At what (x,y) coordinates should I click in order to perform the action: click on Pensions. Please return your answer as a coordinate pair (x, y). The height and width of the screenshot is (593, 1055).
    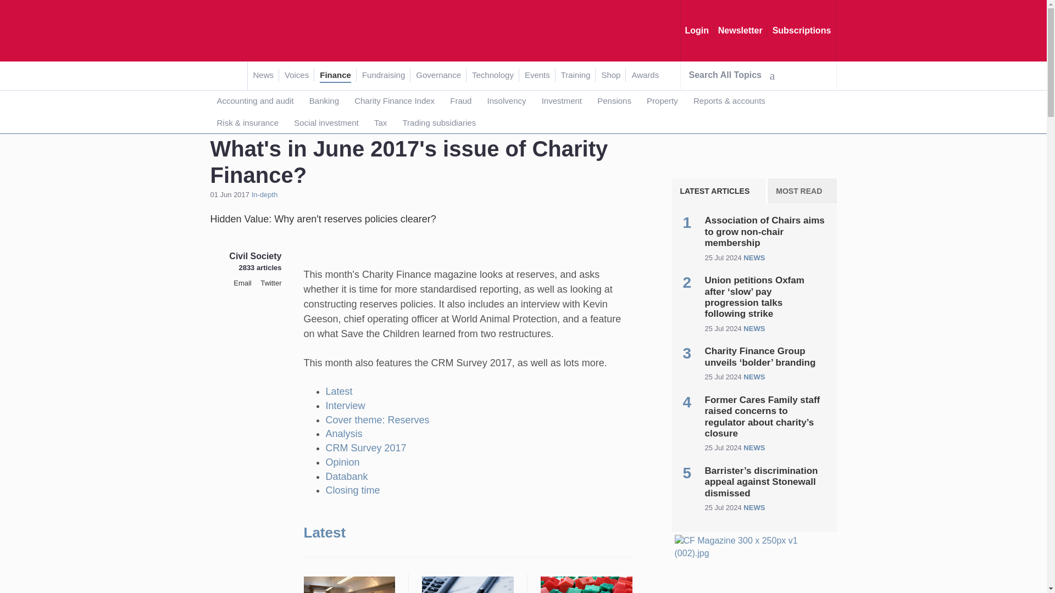
    Looking at the image, I should click on (614, 101).